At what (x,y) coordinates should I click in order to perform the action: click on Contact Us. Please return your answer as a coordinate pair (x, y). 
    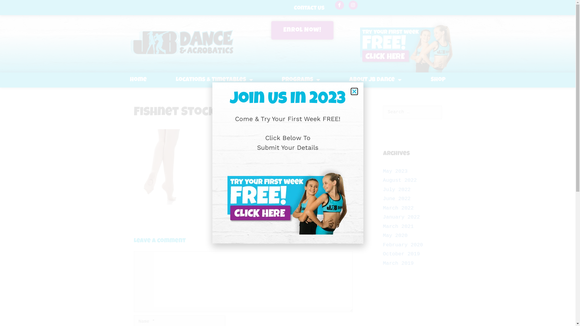
    Looking at the image, I should click on (309, 8).